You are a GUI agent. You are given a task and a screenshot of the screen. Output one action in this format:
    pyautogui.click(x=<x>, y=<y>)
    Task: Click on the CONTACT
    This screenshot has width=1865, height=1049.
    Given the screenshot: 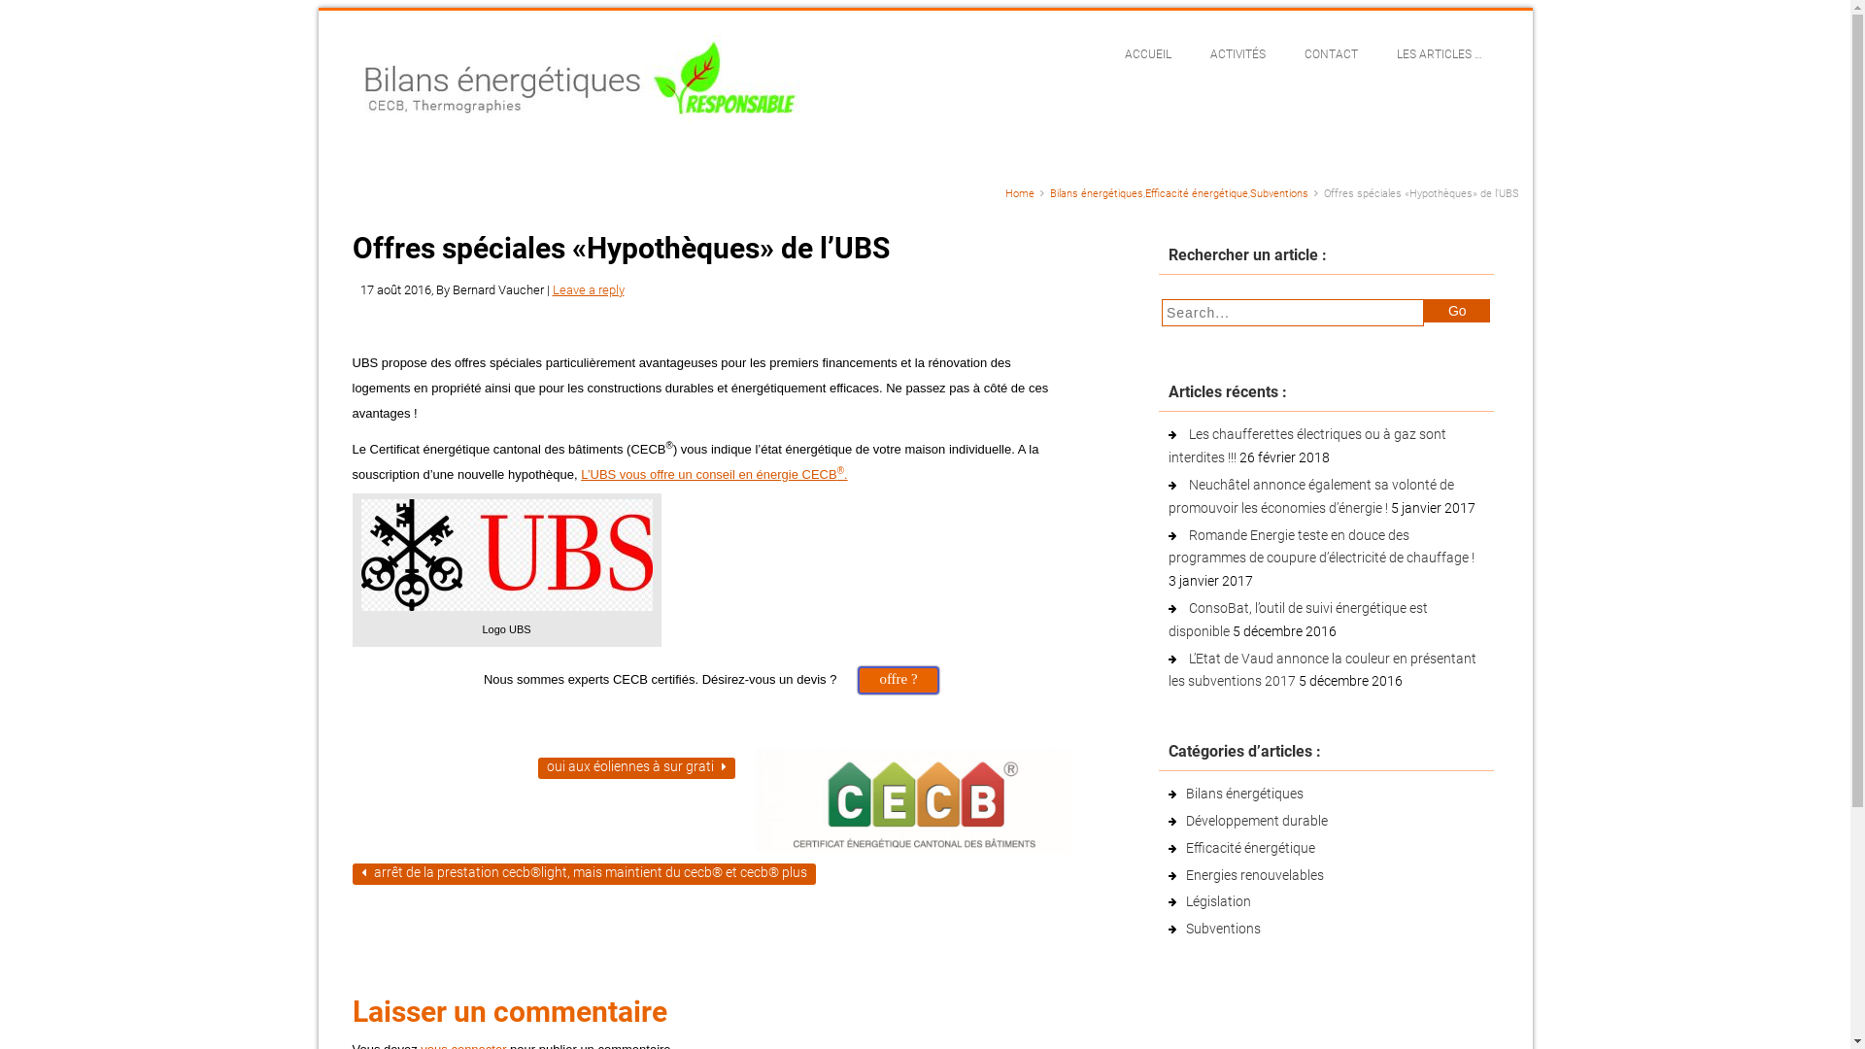 What is the action you would take?
    pyautogui.click(x=1331, y=54)
    